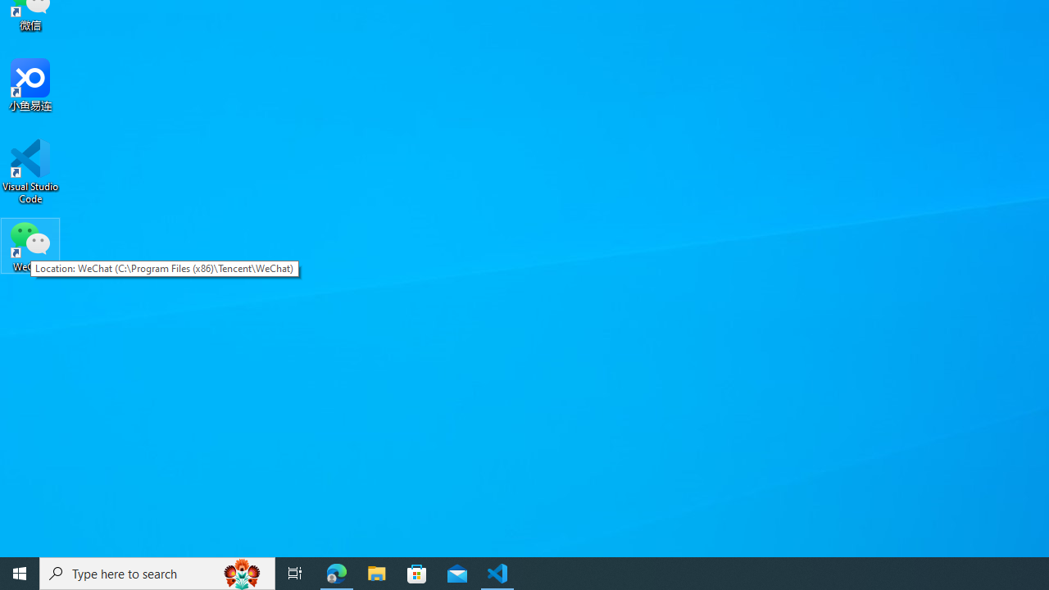 The height and width of the screenshot is (590, 1049). Describe the element at coordinates (337, 574) in the screenshot. I see `Microsoft Edge - 1 running window` at that location.